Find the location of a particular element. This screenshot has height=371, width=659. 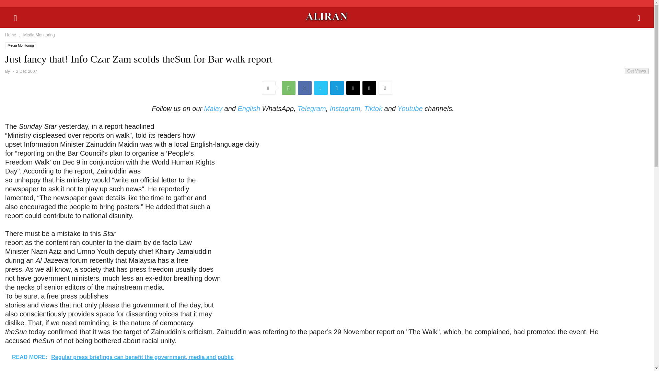

WhatsApp is located at coordinates (288, 88).